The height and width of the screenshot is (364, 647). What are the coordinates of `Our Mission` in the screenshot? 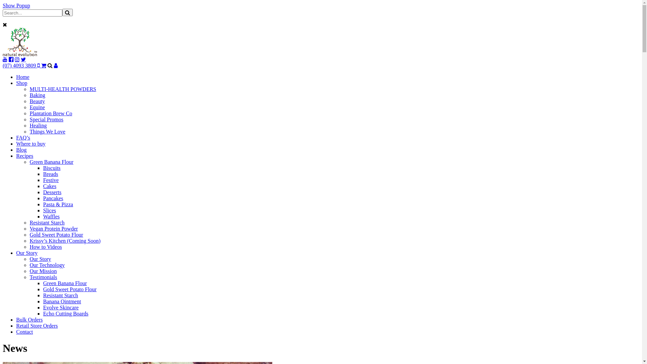 It's located at (43, 271).